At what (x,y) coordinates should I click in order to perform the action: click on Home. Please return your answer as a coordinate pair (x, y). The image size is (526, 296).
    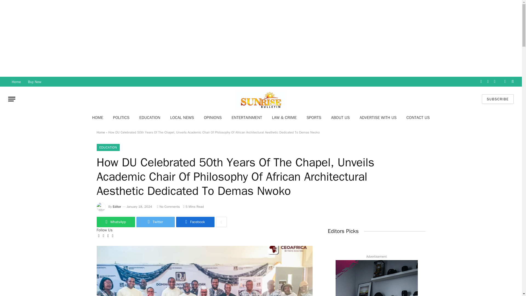
    Looking at the image, I should click on (100, 132).